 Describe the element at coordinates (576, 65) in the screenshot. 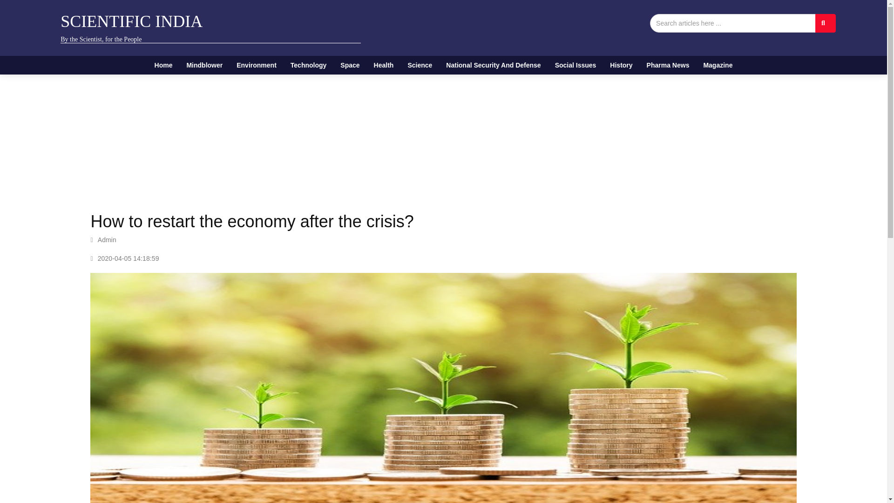

I see `Social Issues` at that location.